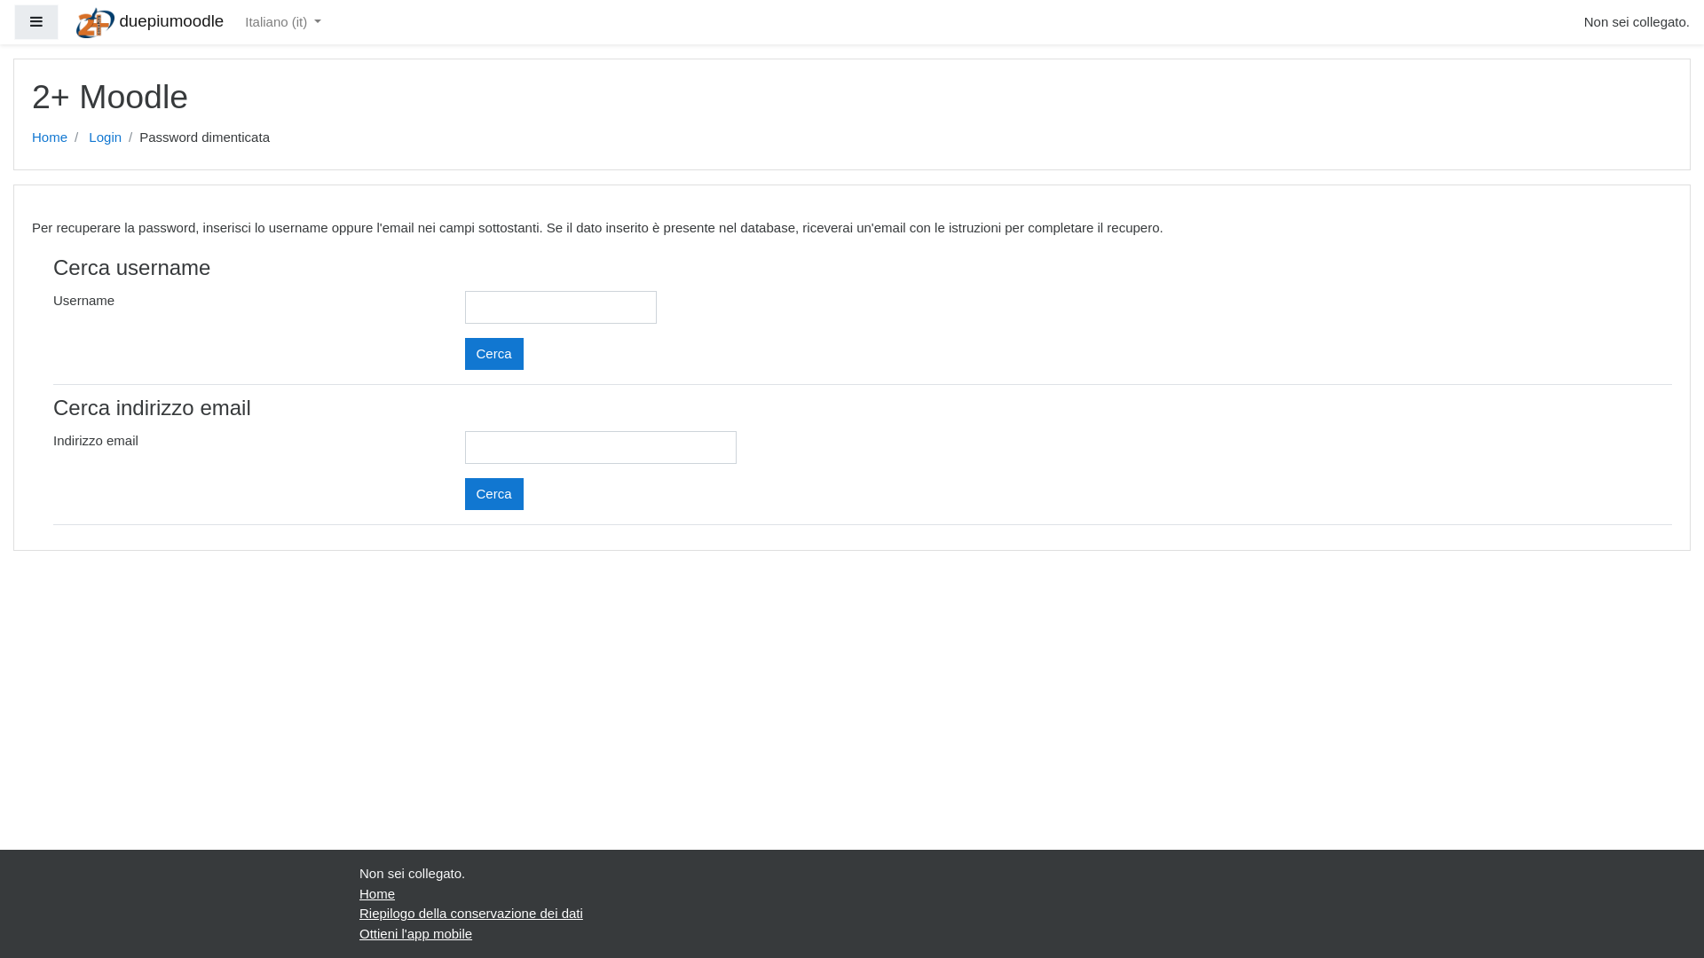 This screenshot has width=1704, height=958. Describe the element at coordinates (377, 892) in the screenshot. I see `Home` at that location.